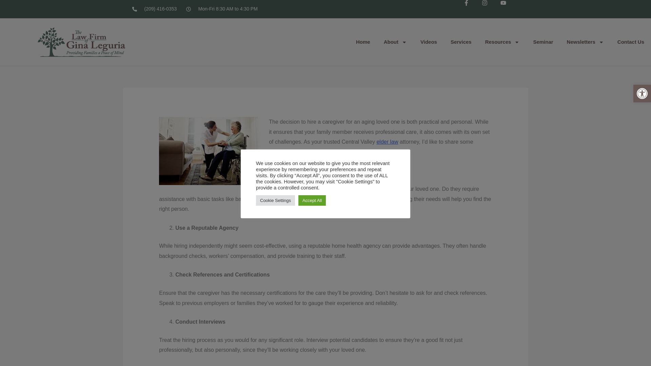  What do you see at coordinates (502, 42) in the screenshot?
I see `Resources` at bounding box center [502, 42].